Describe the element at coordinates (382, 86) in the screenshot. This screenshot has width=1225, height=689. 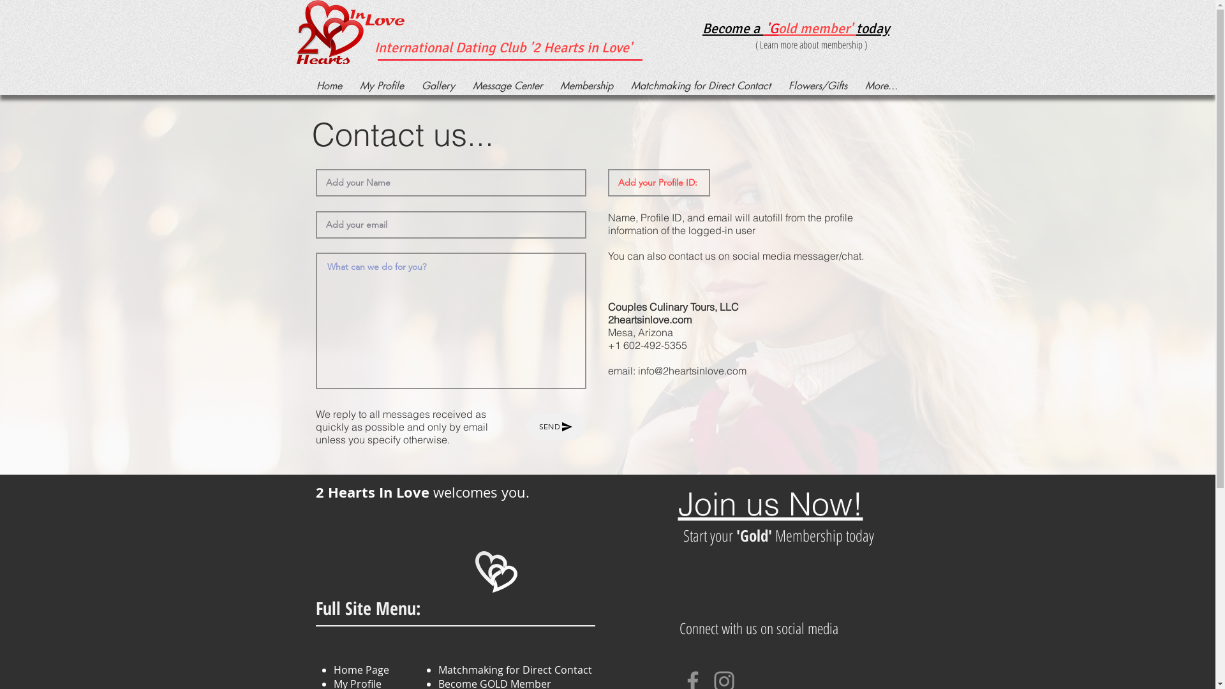
I see `My Profile` at that location.